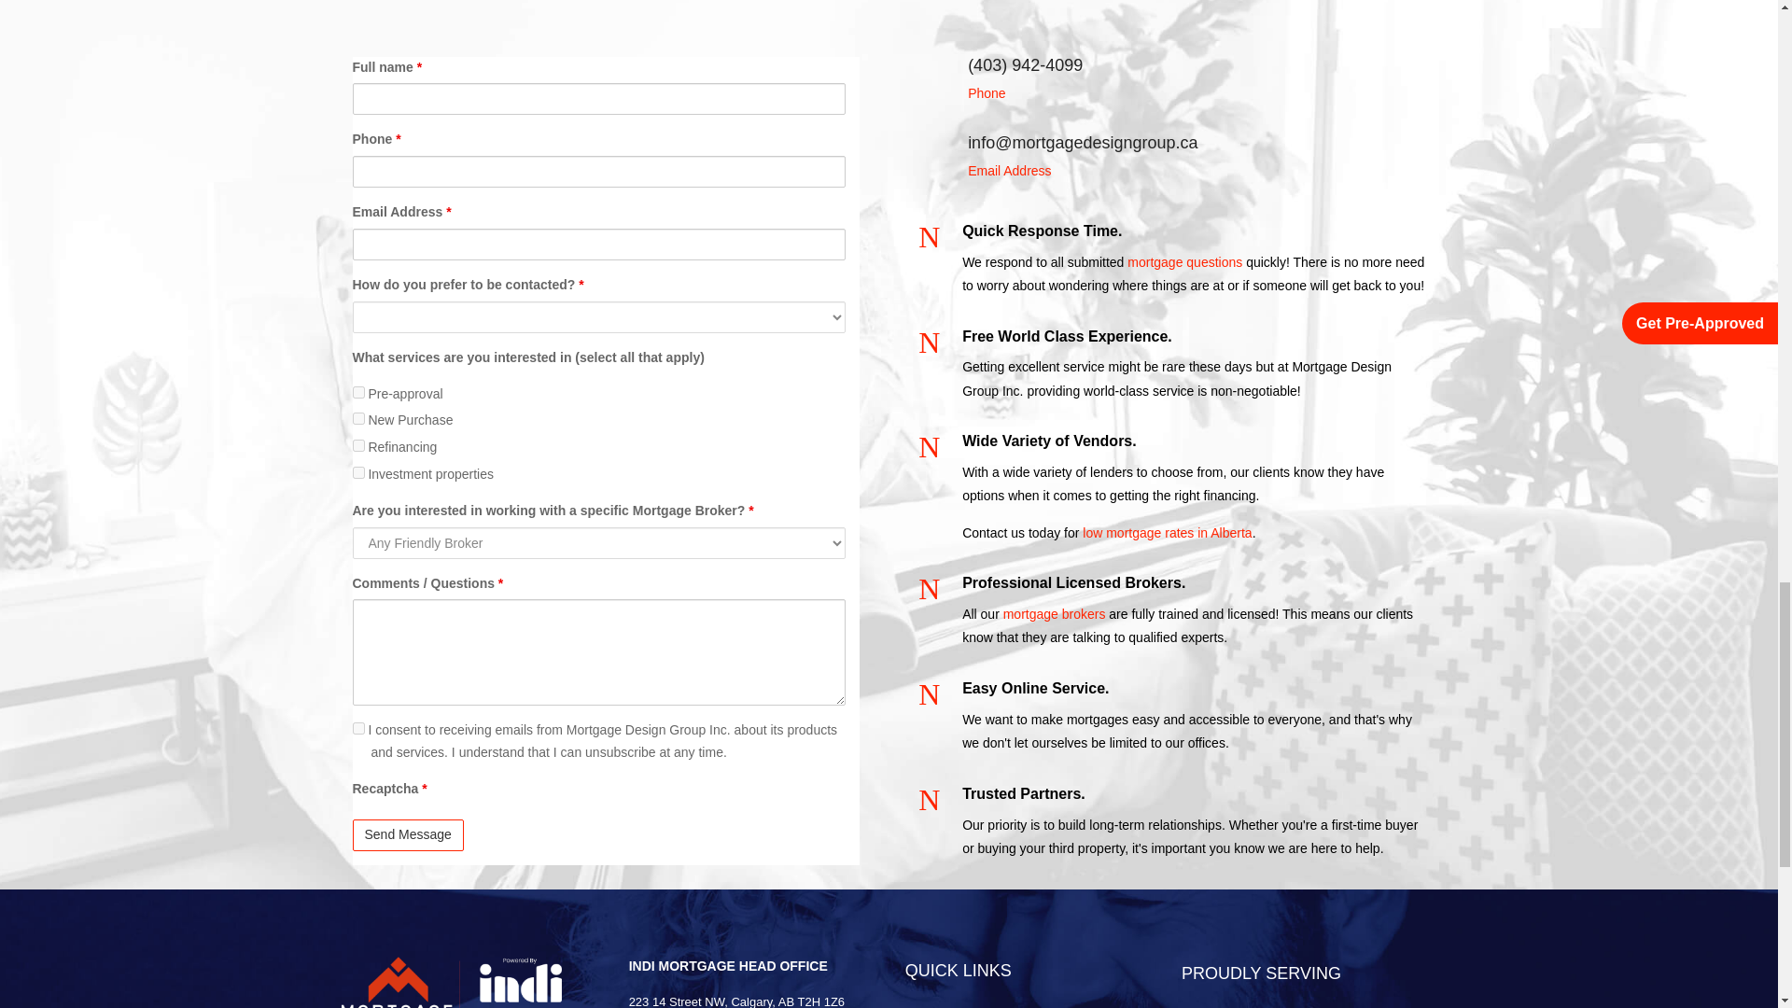 This screenshot has width=1792, height=1008. What do you see at coordinates (358, 472) in the screenshot?
I see `Investment properties` at bounding box center [358, 472].